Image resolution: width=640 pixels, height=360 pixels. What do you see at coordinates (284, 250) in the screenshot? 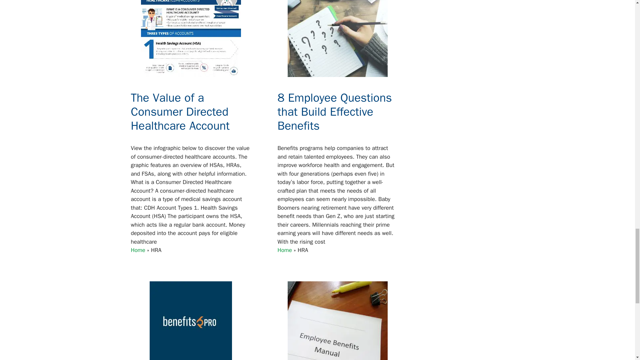
I see `Home` at bounding box center [284, 250].